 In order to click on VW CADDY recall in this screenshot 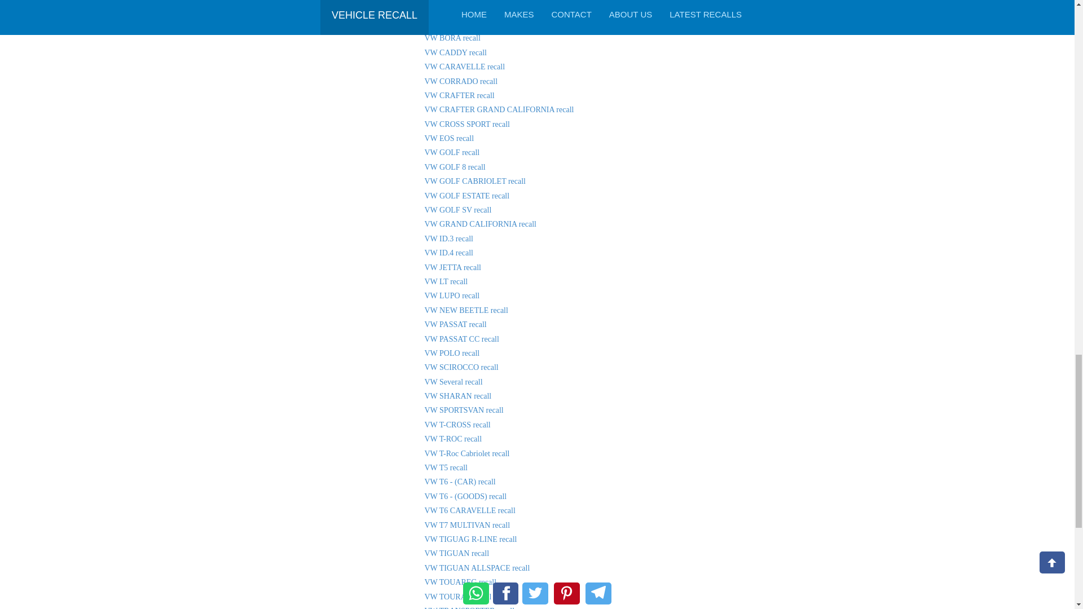, I will do `click(455, 53)`.